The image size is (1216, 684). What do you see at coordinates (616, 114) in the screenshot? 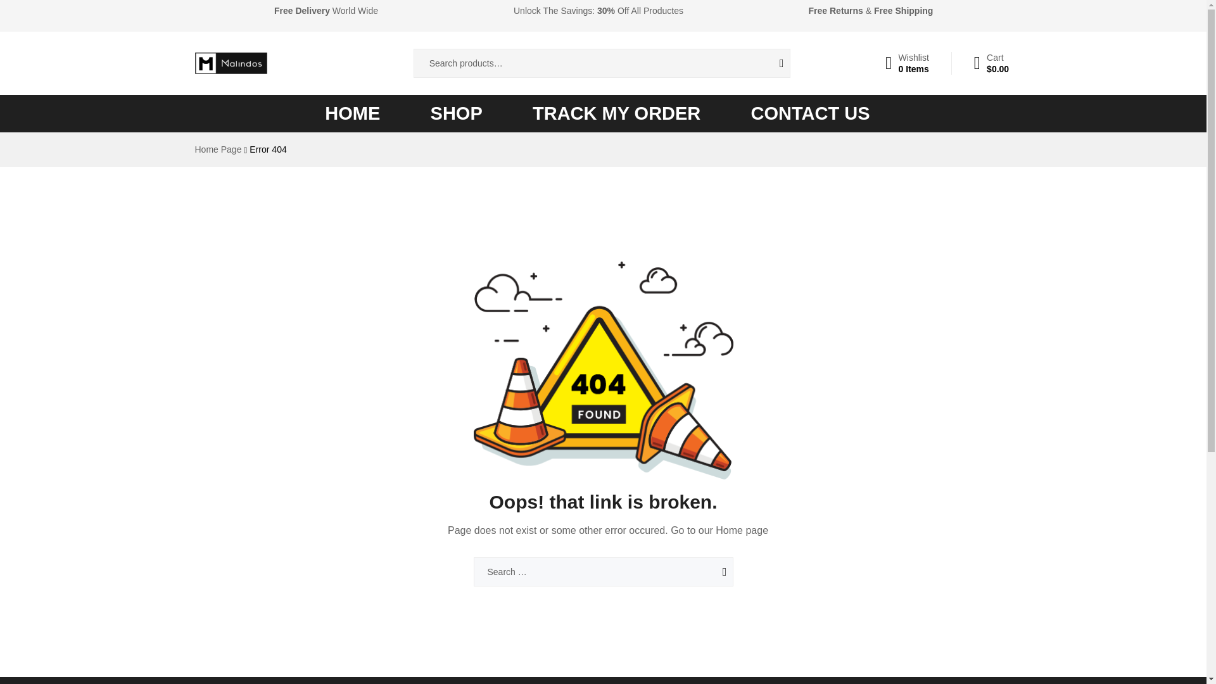
I see `Search` at bounding box center [616, 114].